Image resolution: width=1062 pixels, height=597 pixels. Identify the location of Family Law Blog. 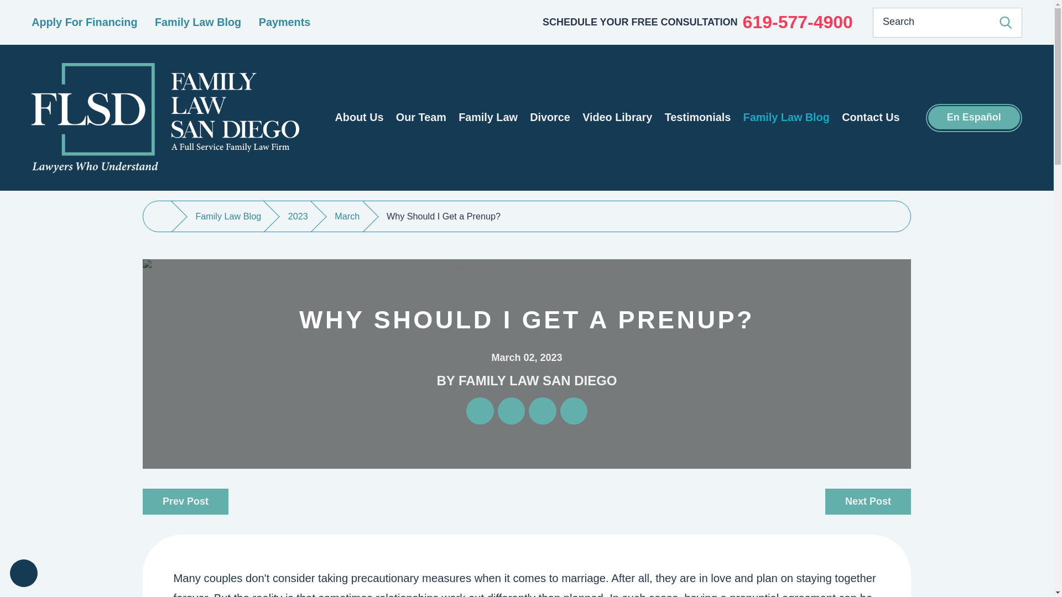
(198, 22).